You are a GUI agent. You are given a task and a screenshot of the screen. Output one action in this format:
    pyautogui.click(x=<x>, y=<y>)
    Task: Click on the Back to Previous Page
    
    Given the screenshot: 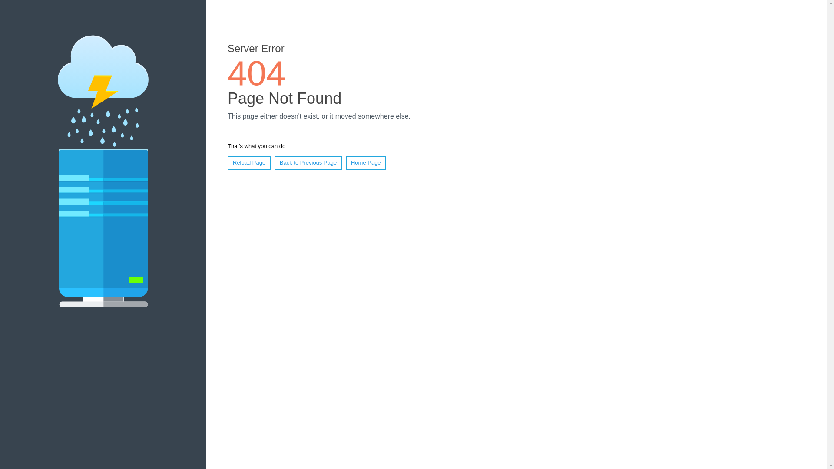 What is the action you would take?
    pyautogui.click(x=308, y=163)
    